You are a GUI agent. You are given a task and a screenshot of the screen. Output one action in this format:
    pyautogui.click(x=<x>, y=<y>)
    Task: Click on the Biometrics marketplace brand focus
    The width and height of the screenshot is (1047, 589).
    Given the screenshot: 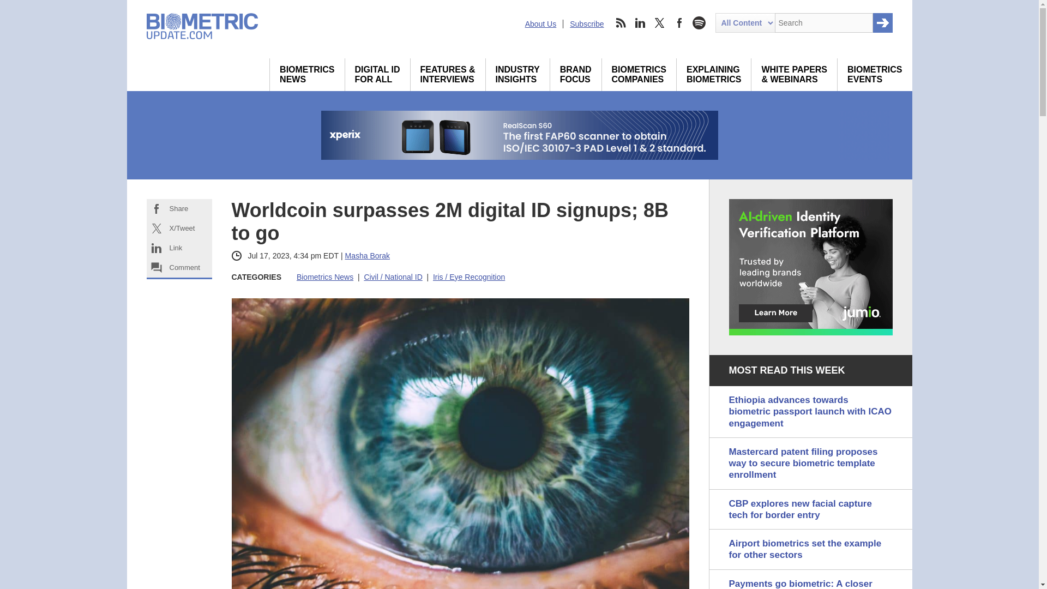 What is the action you would take?
    pyautogui.click(x=576, y=74)
    